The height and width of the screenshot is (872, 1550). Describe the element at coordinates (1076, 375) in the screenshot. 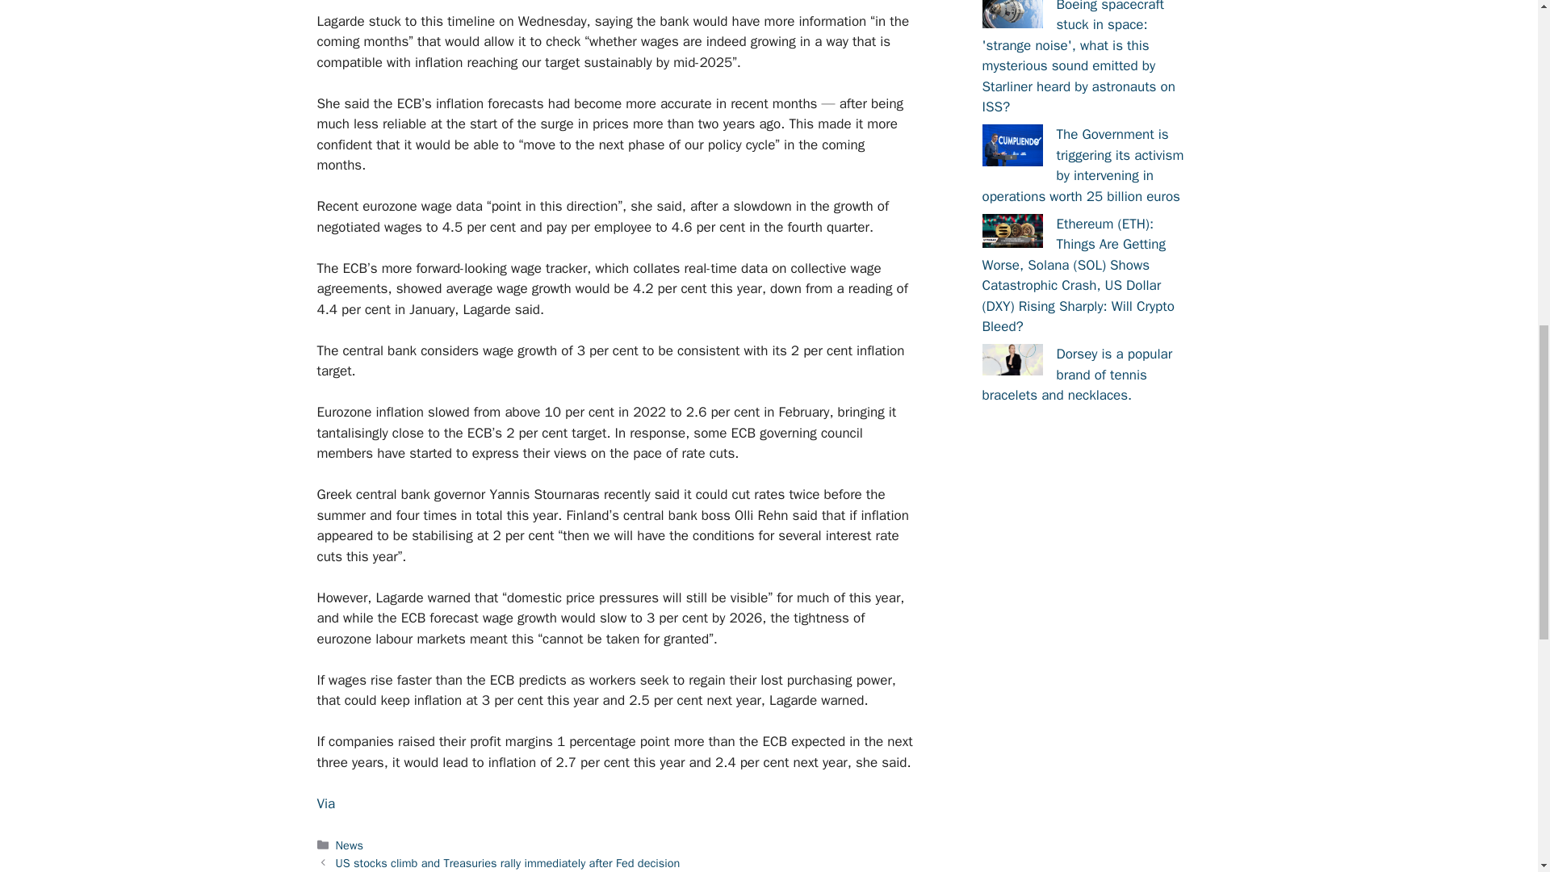

I see `Dorsey is a popular brand of tennis bracelets and necklaces.` at that location.